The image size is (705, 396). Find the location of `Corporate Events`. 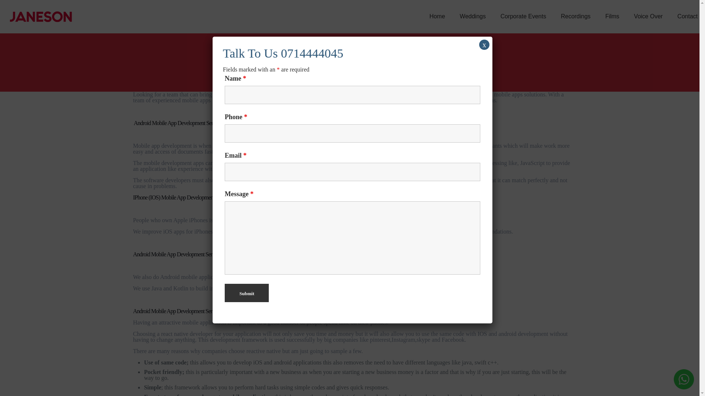

Corporate Events is located at coordinates (523, 16).